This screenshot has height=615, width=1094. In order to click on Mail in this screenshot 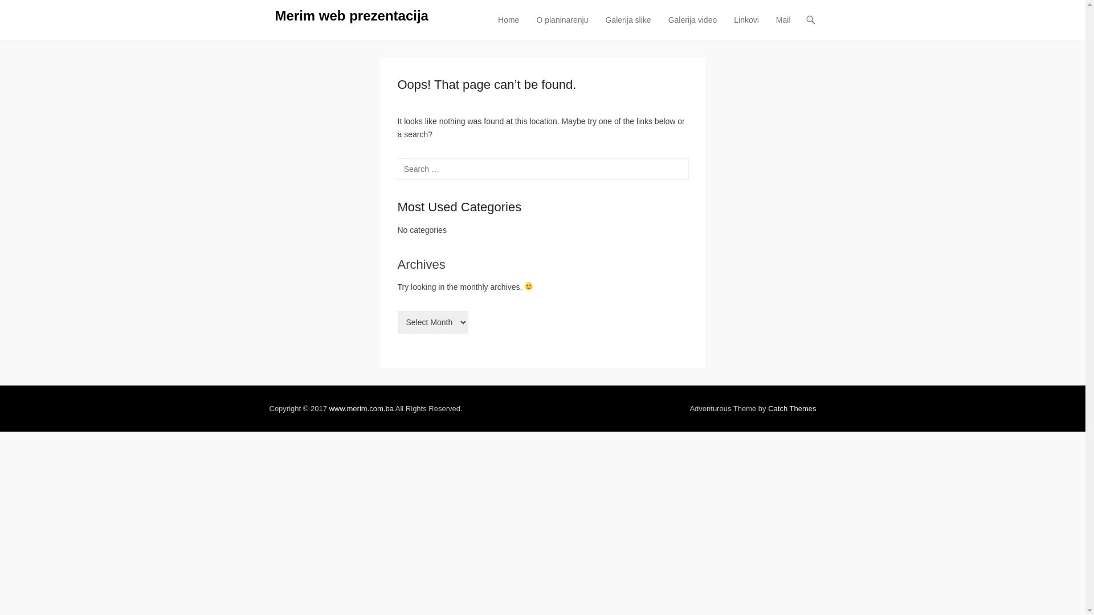, I will do `click(783, 27)`.